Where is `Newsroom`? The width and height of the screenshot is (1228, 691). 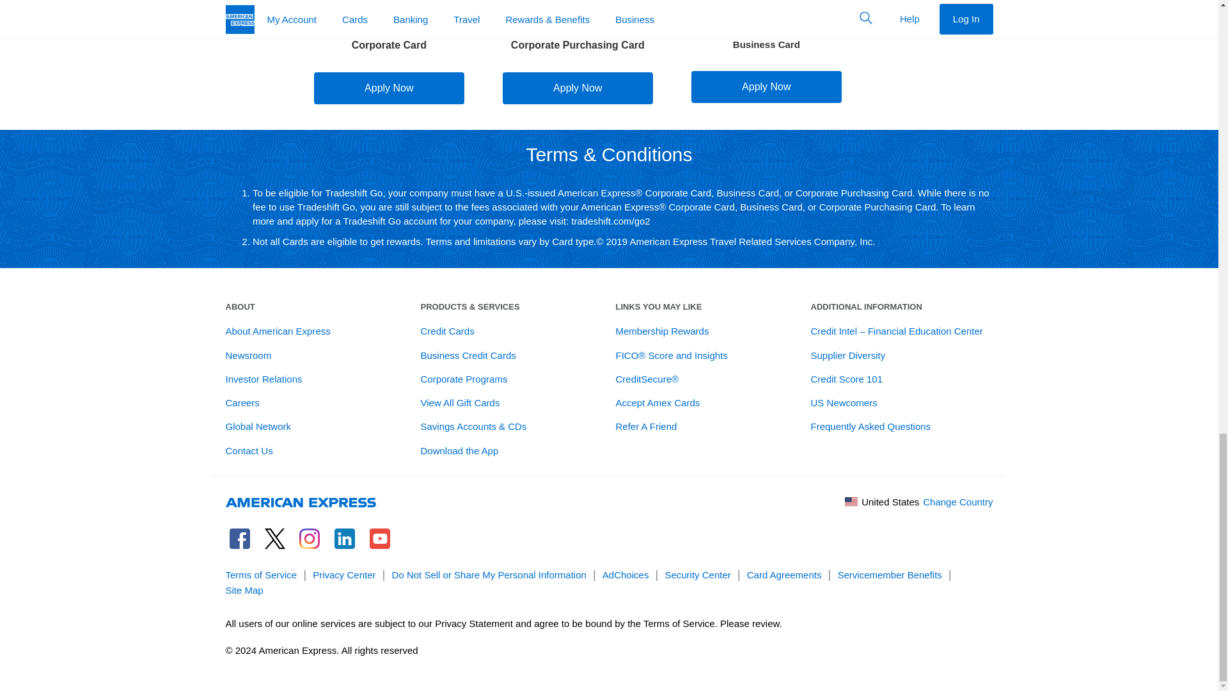 Newsroom is located at coordinates (248, 354).